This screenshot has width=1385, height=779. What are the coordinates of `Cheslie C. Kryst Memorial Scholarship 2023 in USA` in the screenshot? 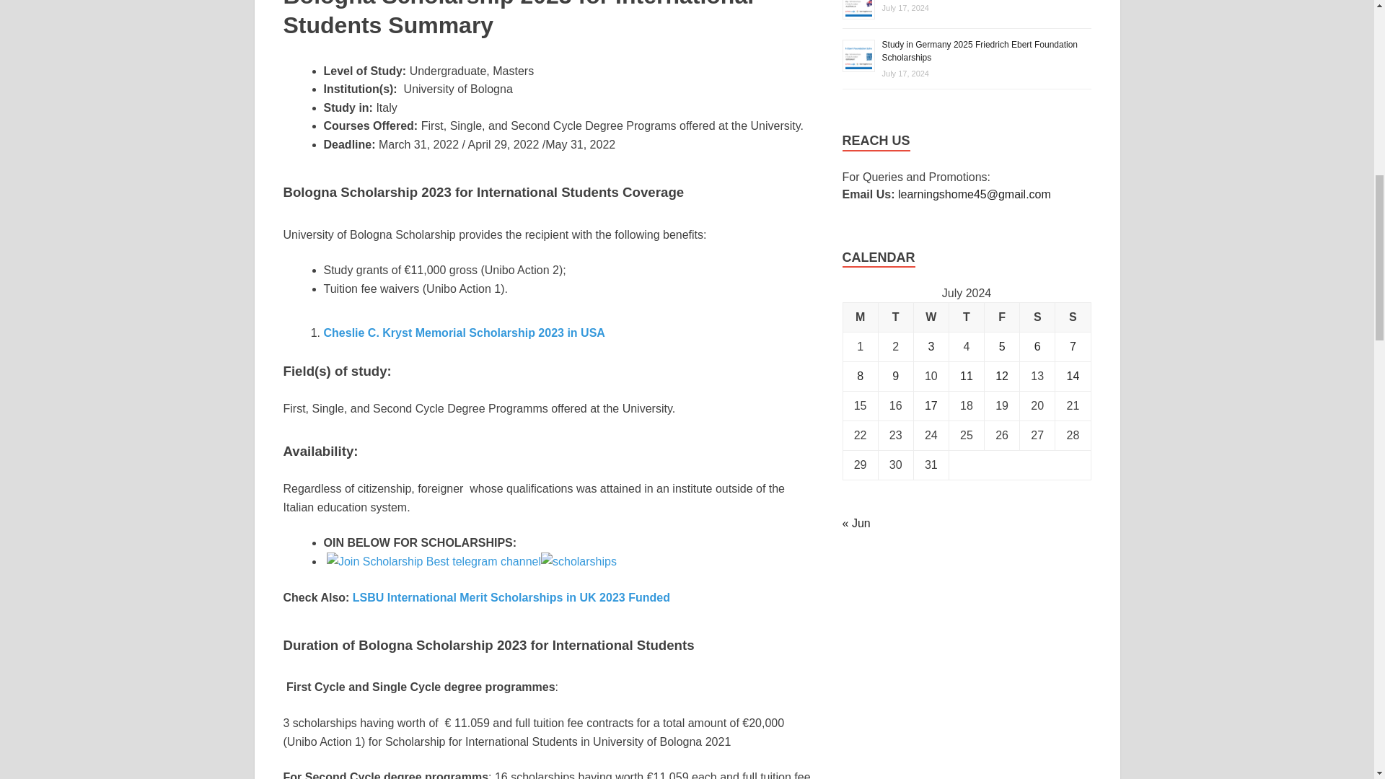 It's located at (463, 332).